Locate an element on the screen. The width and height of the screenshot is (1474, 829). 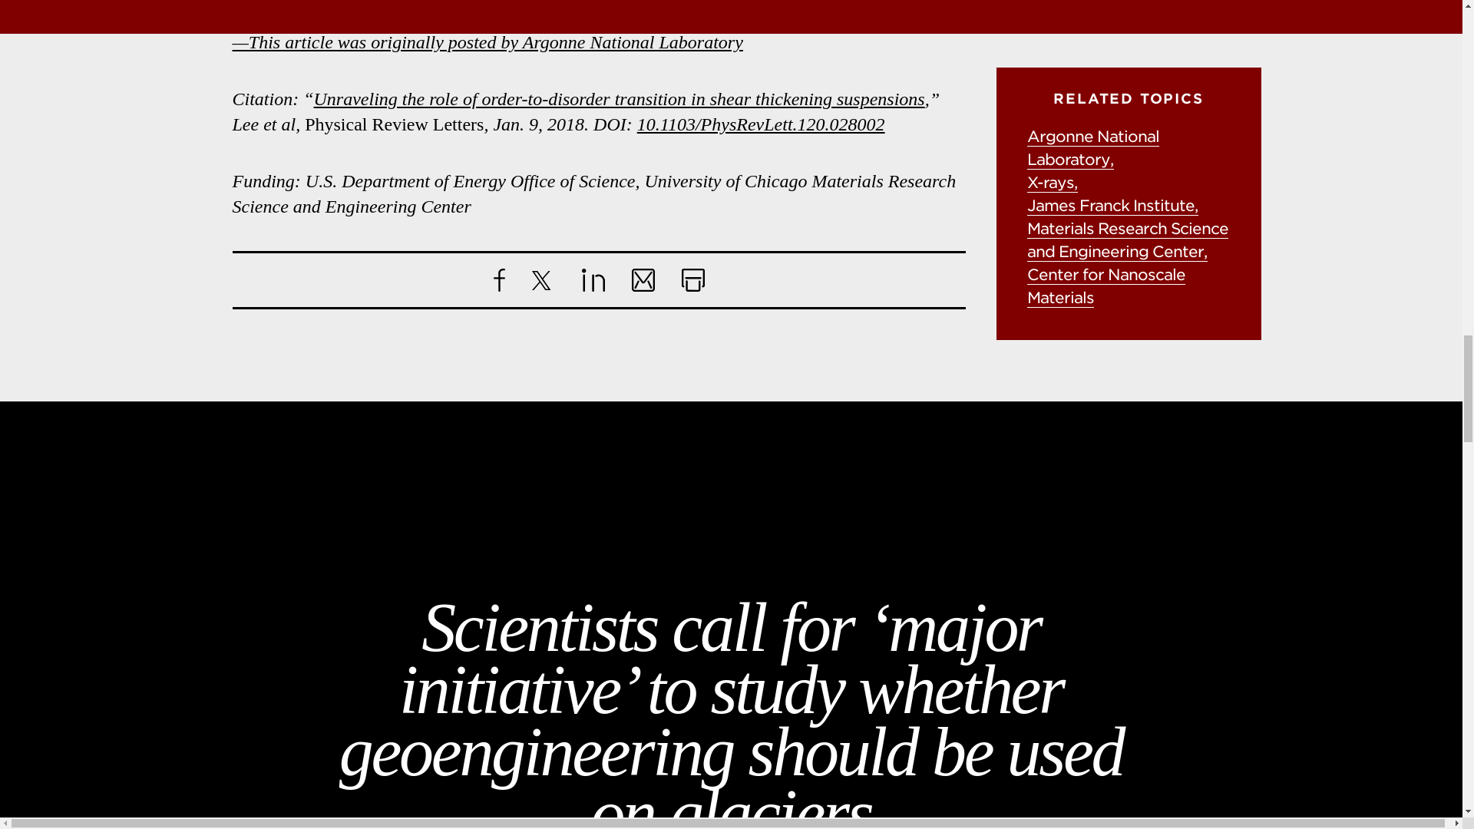
Print Content is located at coordinates (692, 279).